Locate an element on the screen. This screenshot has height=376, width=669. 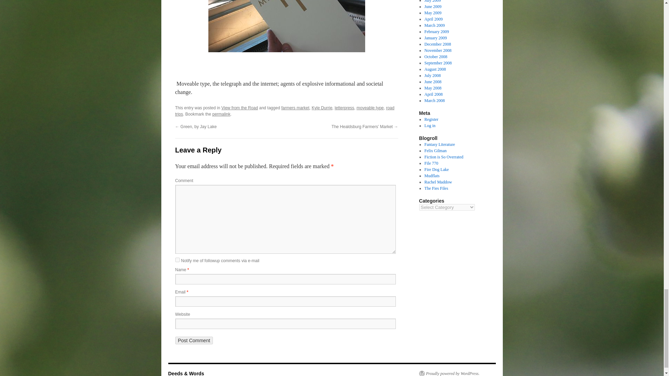
View from the Road is located at coordinates (239, 108).